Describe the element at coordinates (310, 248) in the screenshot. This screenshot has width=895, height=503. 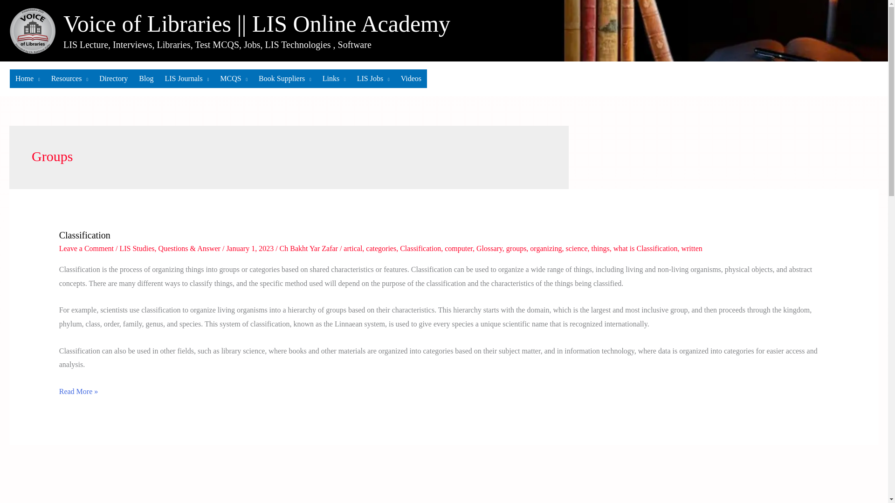
I see `View all posts by Ch Bakht Yar Zafar` at that location.